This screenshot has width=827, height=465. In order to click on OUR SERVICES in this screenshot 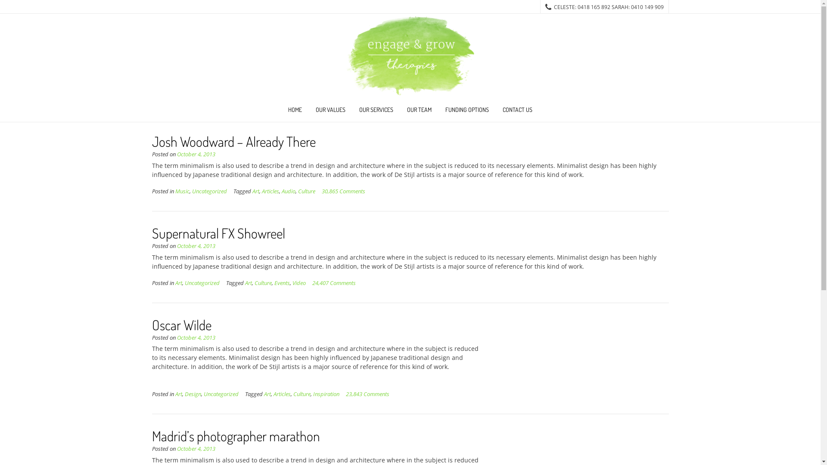, I will do `click(376, 111)`.